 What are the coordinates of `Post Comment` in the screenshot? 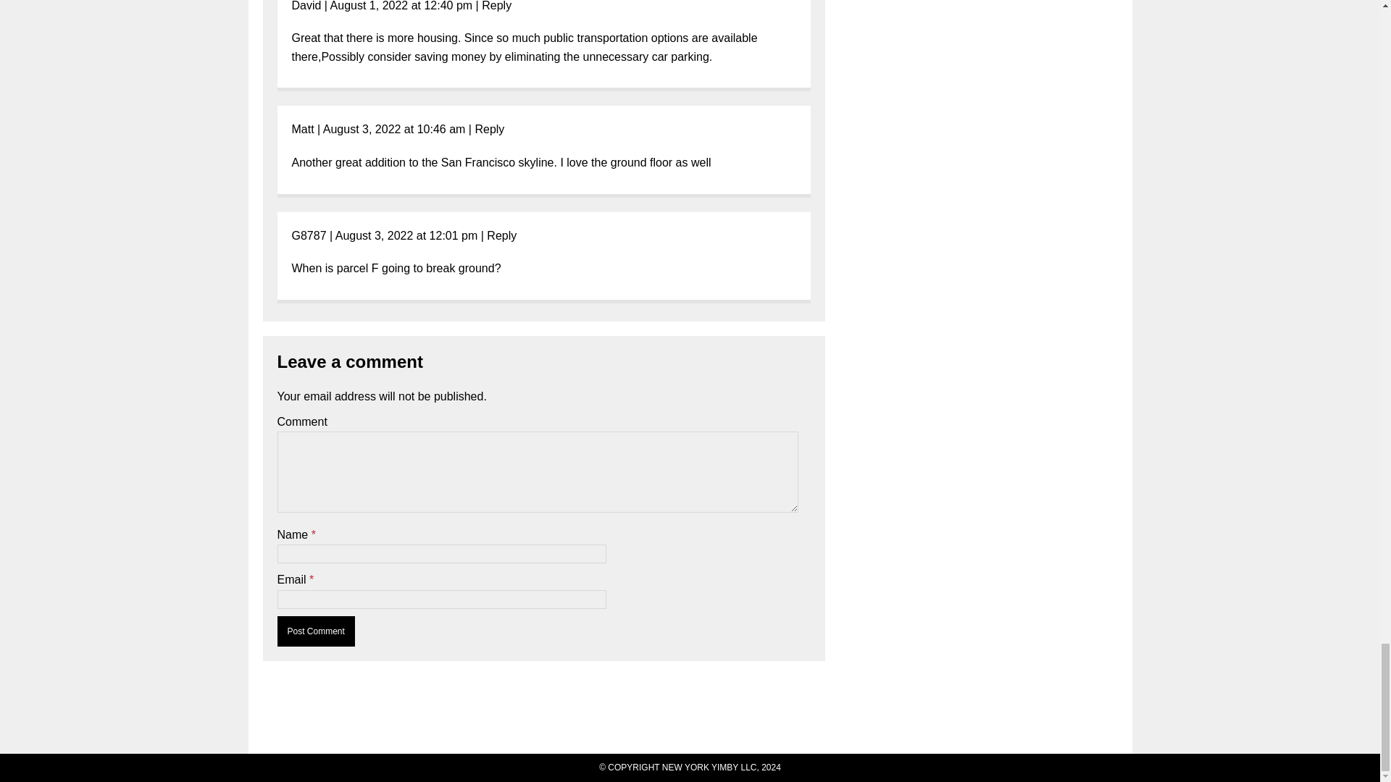 It's located at (316, 631).